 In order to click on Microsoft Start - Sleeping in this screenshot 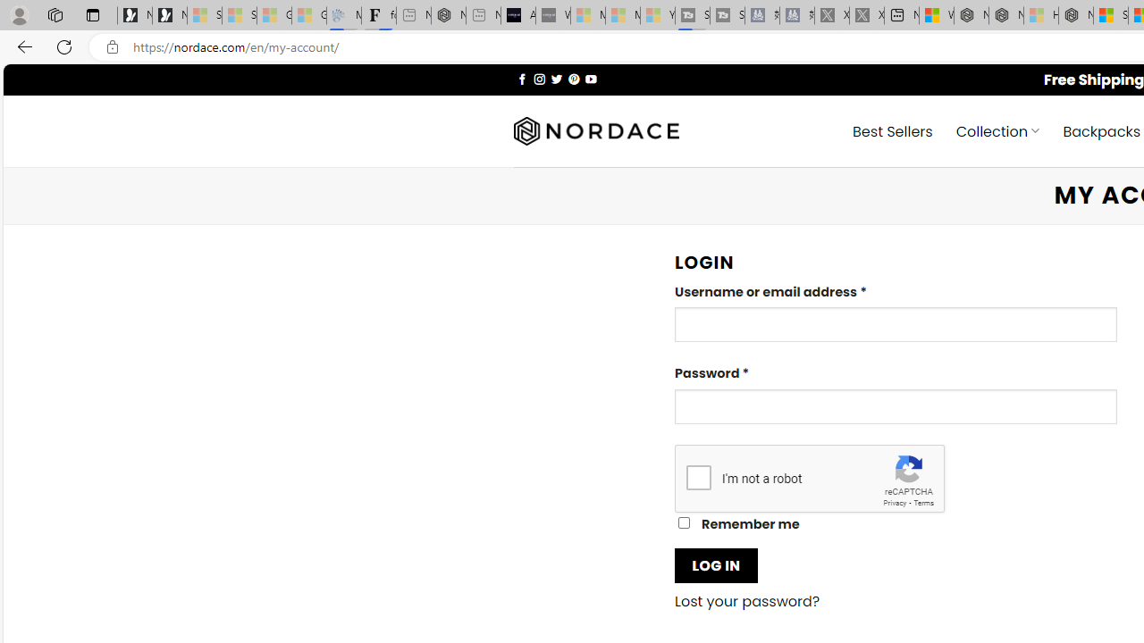, I will do `click(622, 16)`.